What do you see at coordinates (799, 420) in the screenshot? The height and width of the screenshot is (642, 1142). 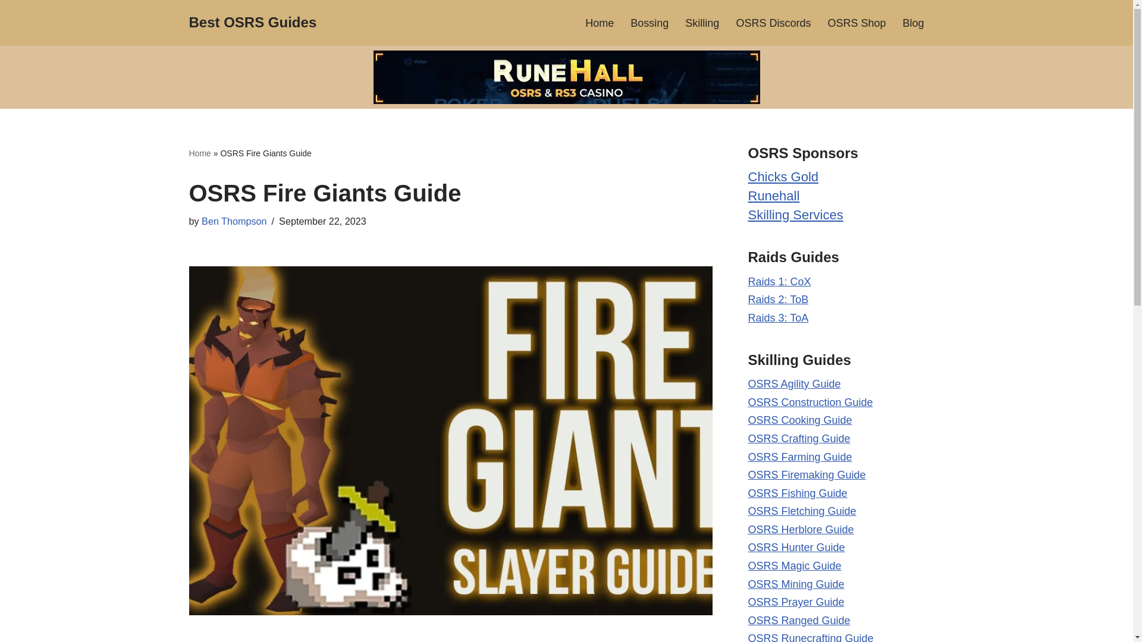 I see `OSRS Cooking Guide` at bounding box center [799, 420].